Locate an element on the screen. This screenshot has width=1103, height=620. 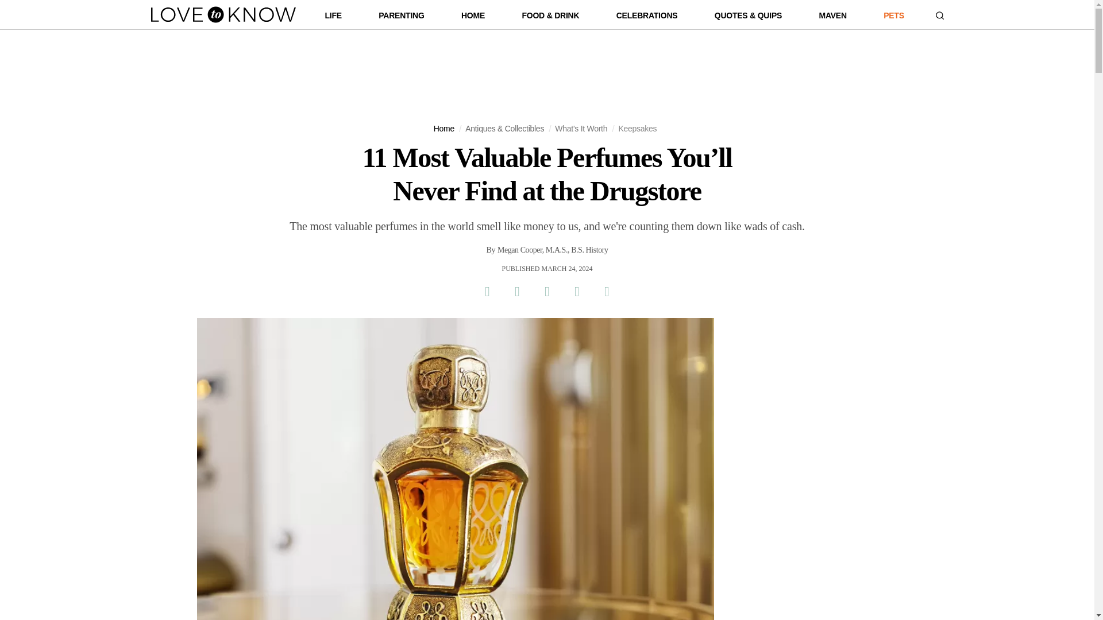
Share on Facebook is located at coordinates (487, 291).